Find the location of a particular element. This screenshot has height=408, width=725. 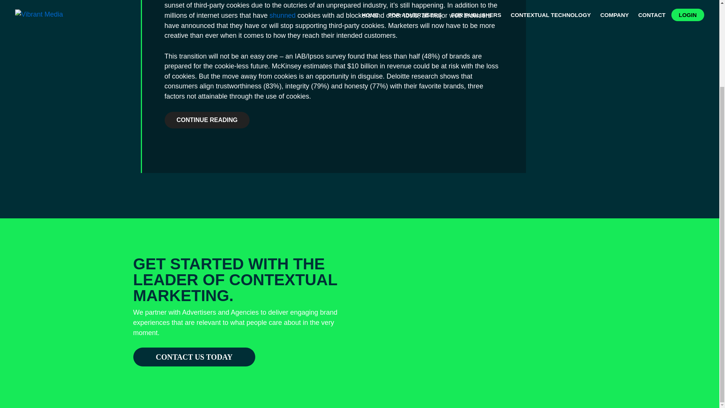

Privacy Policy is located at coordinates (148, 276).